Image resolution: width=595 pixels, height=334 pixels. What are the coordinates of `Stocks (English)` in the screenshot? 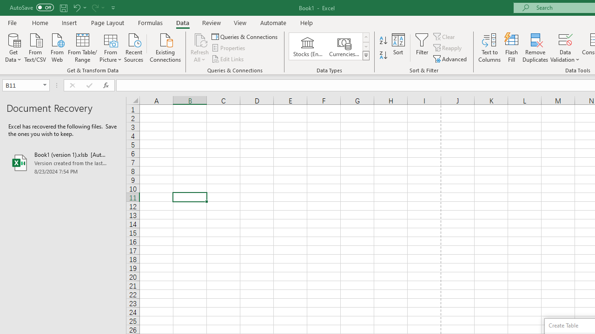 It's located at (308, 46).